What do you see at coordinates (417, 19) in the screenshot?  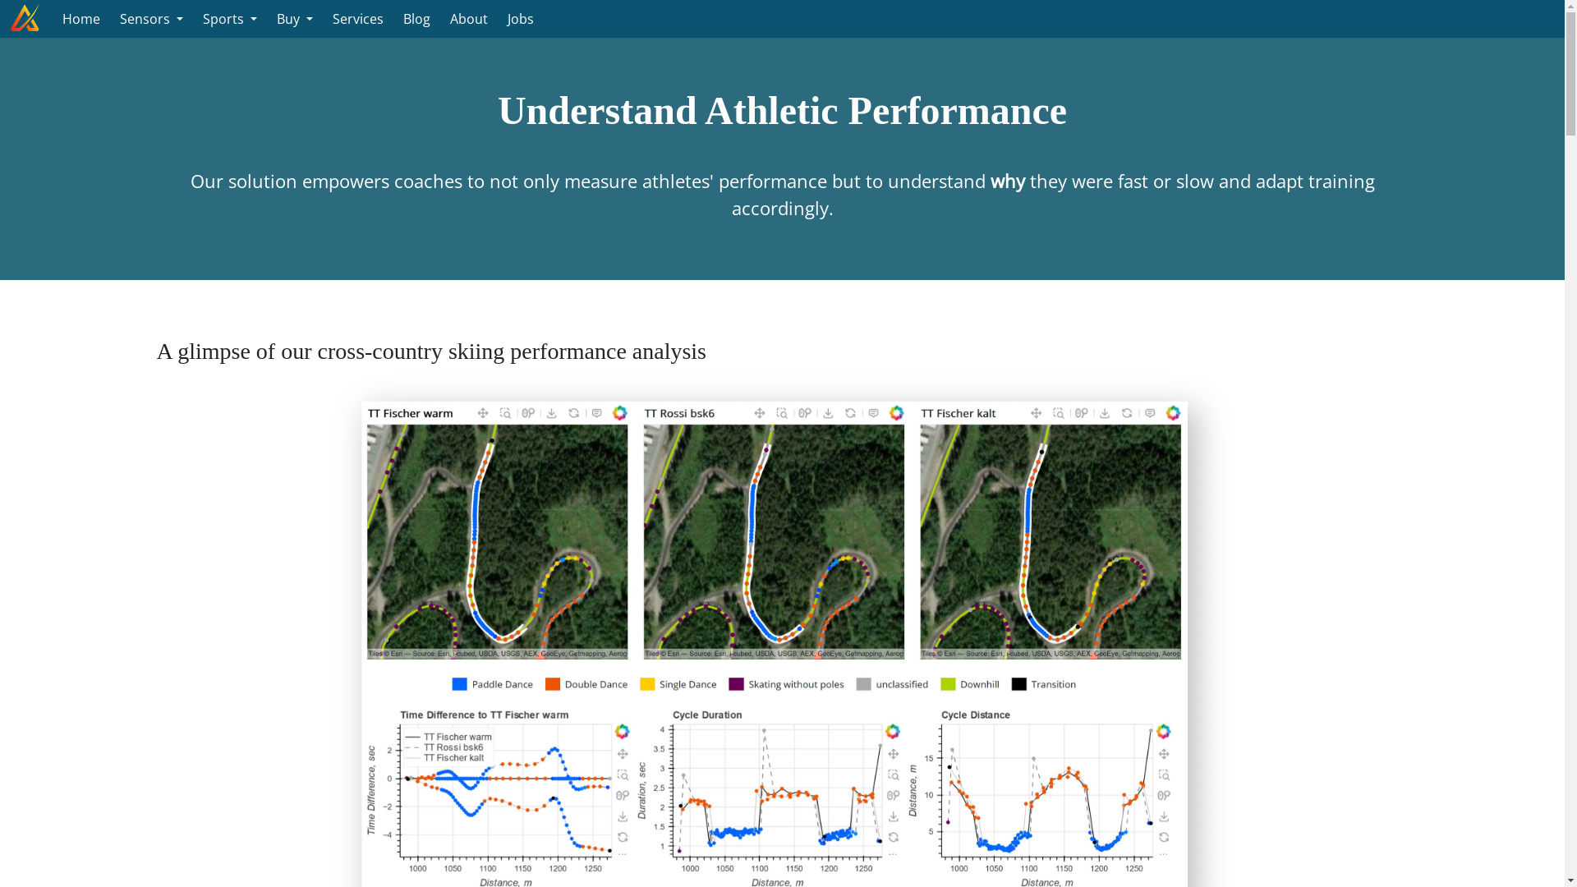 I see `Blog` at bounding box center [417, 19].